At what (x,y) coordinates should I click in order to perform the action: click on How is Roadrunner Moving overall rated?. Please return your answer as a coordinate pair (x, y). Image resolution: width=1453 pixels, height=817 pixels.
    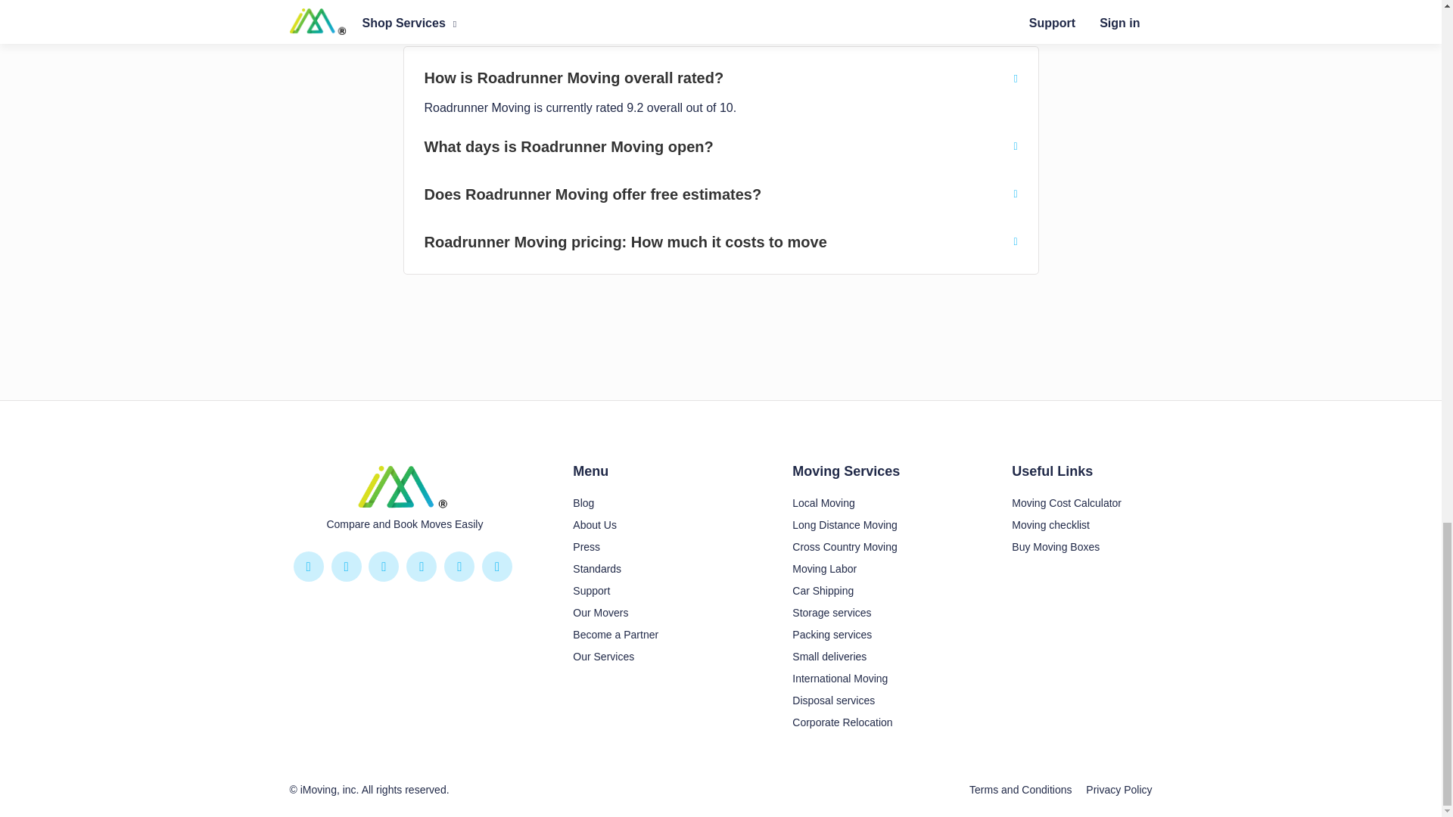
    Looking at the image, I should click on (720, 77).